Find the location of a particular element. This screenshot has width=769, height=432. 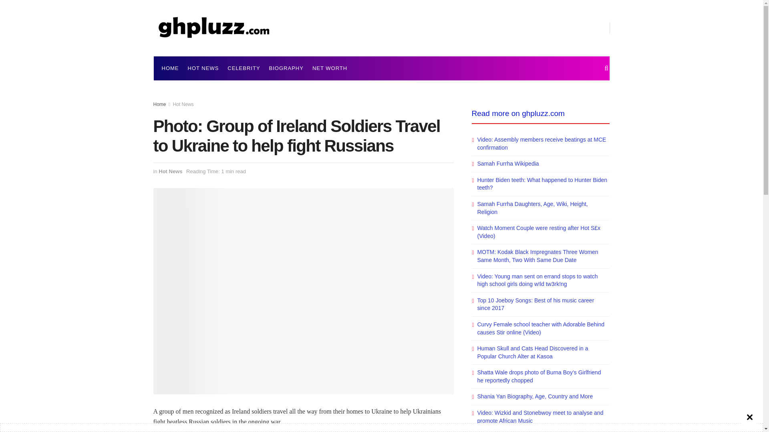

BIOGRAPHY is located at coordinates (286, 68).